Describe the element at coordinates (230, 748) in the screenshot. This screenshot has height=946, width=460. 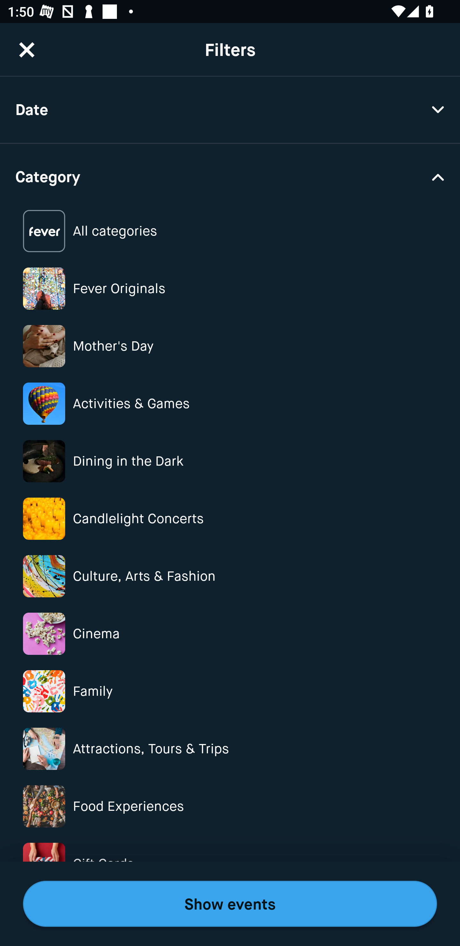
I see `Category Image Attractions, Tours & Trips` at that location.